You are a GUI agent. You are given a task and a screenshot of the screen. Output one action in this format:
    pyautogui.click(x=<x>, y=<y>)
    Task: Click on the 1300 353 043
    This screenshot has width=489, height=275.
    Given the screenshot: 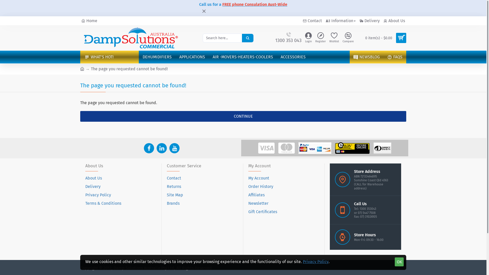 What is the action you would take?
    pyautogui.click(x=288, y=38)
    